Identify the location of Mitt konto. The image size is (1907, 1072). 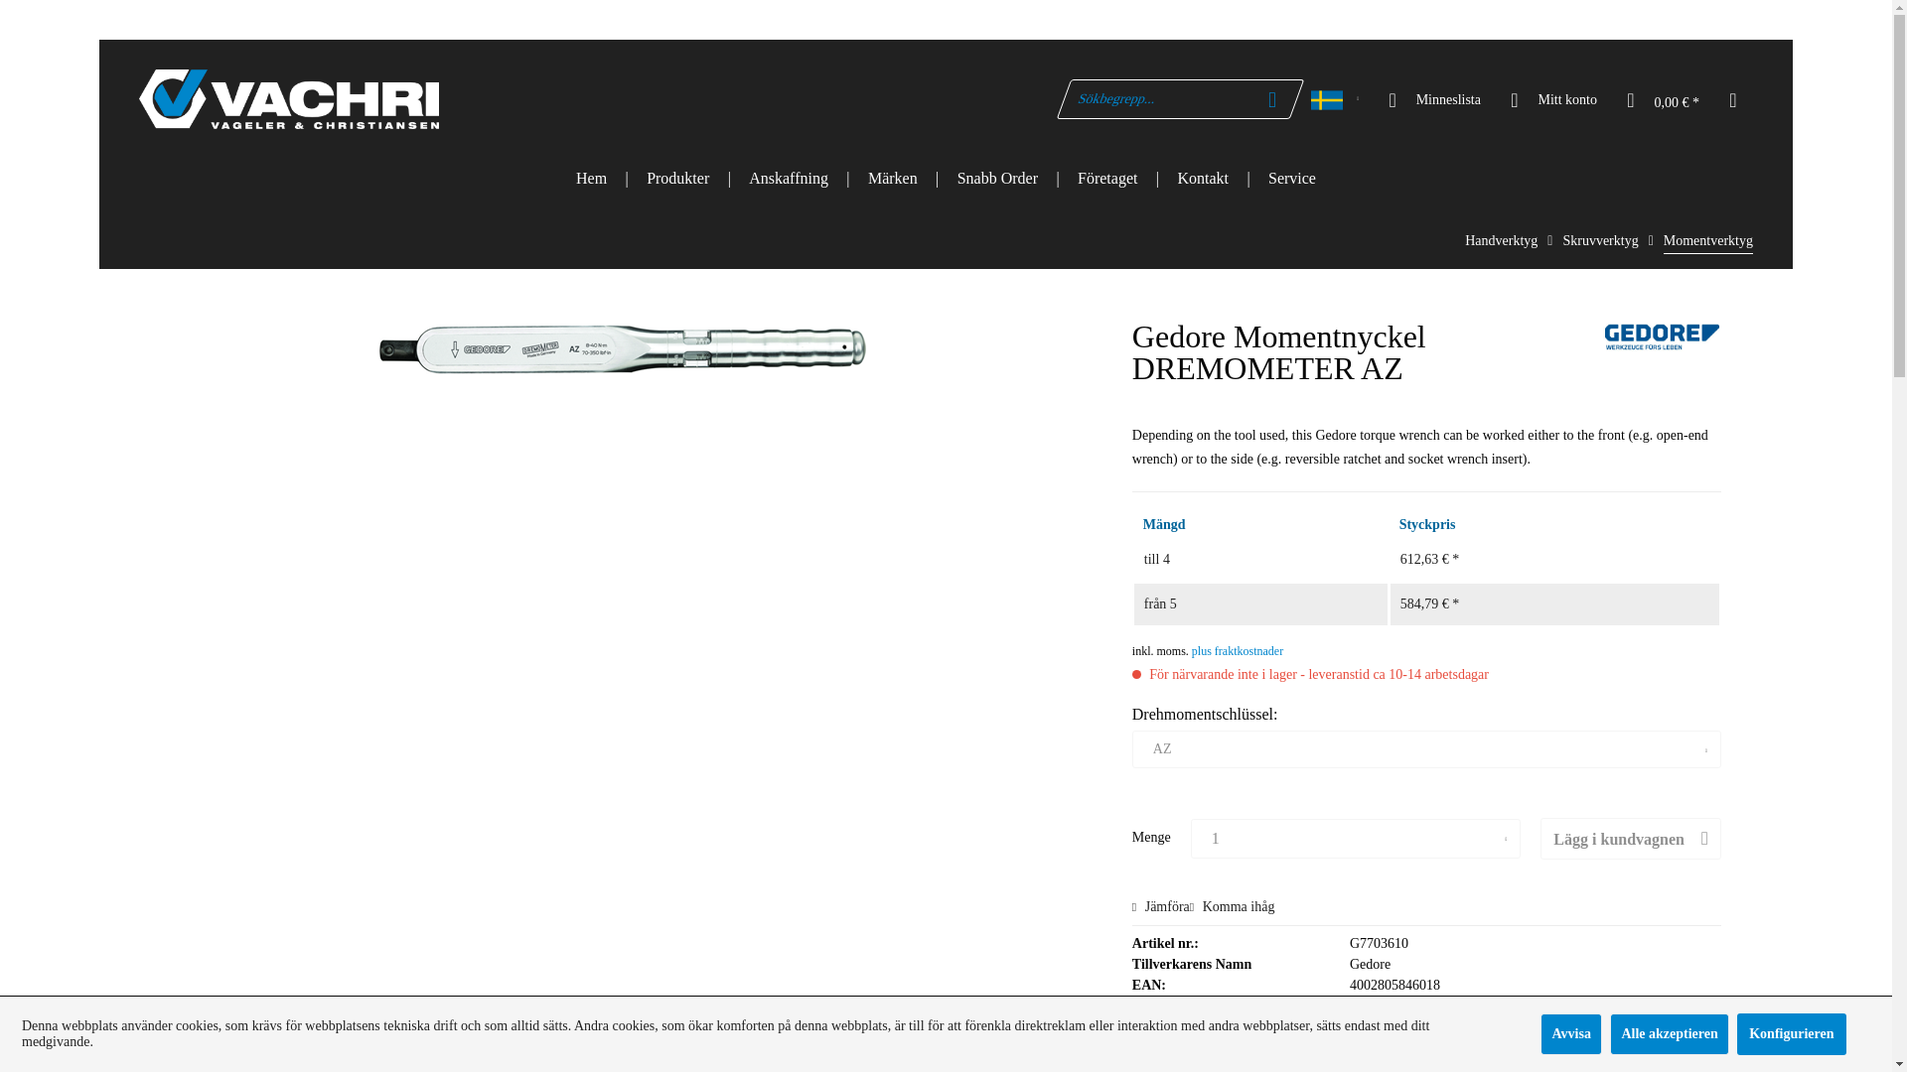
(1551, 98).